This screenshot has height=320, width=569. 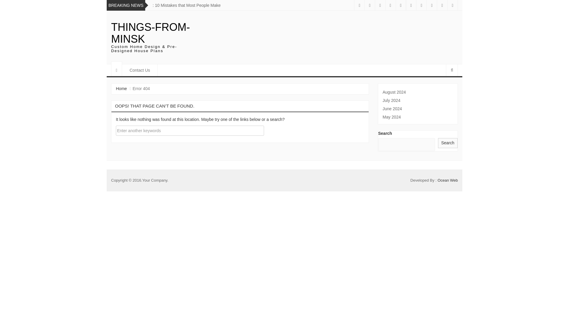 What do you see at coordinates (140, 70) in the screenshot?
I see `Contact Us` at bounding box center [140, 70].